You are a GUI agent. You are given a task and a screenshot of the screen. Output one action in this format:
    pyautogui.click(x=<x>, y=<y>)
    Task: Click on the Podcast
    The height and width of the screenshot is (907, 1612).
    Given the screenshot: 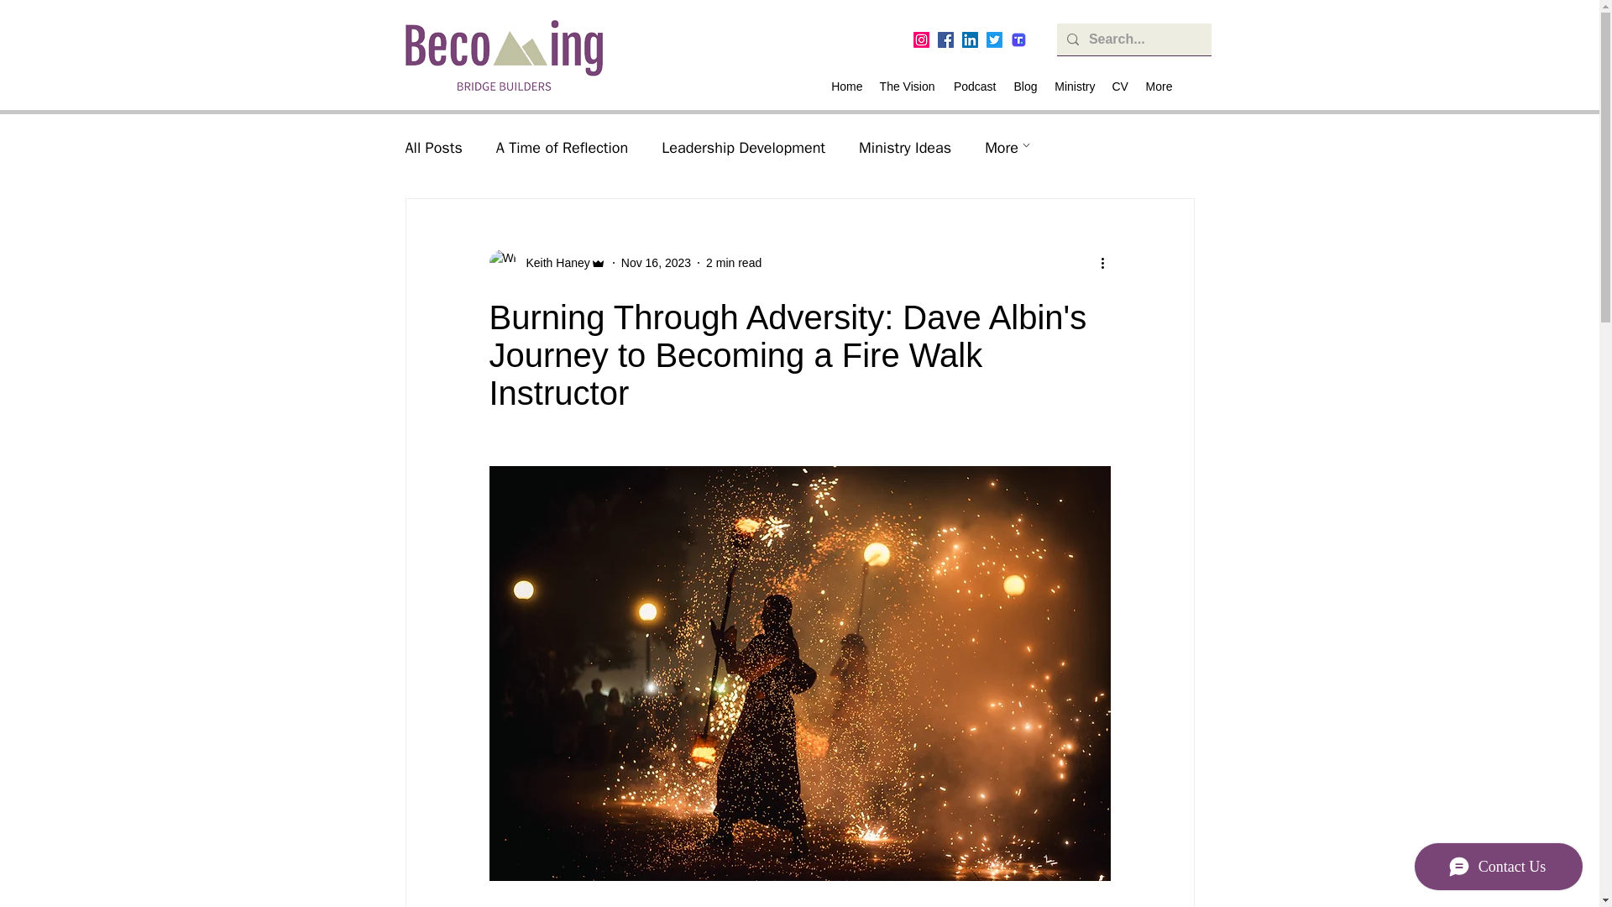 What is the action you would take?
    pyautogui.click(x=974, y=86)
    